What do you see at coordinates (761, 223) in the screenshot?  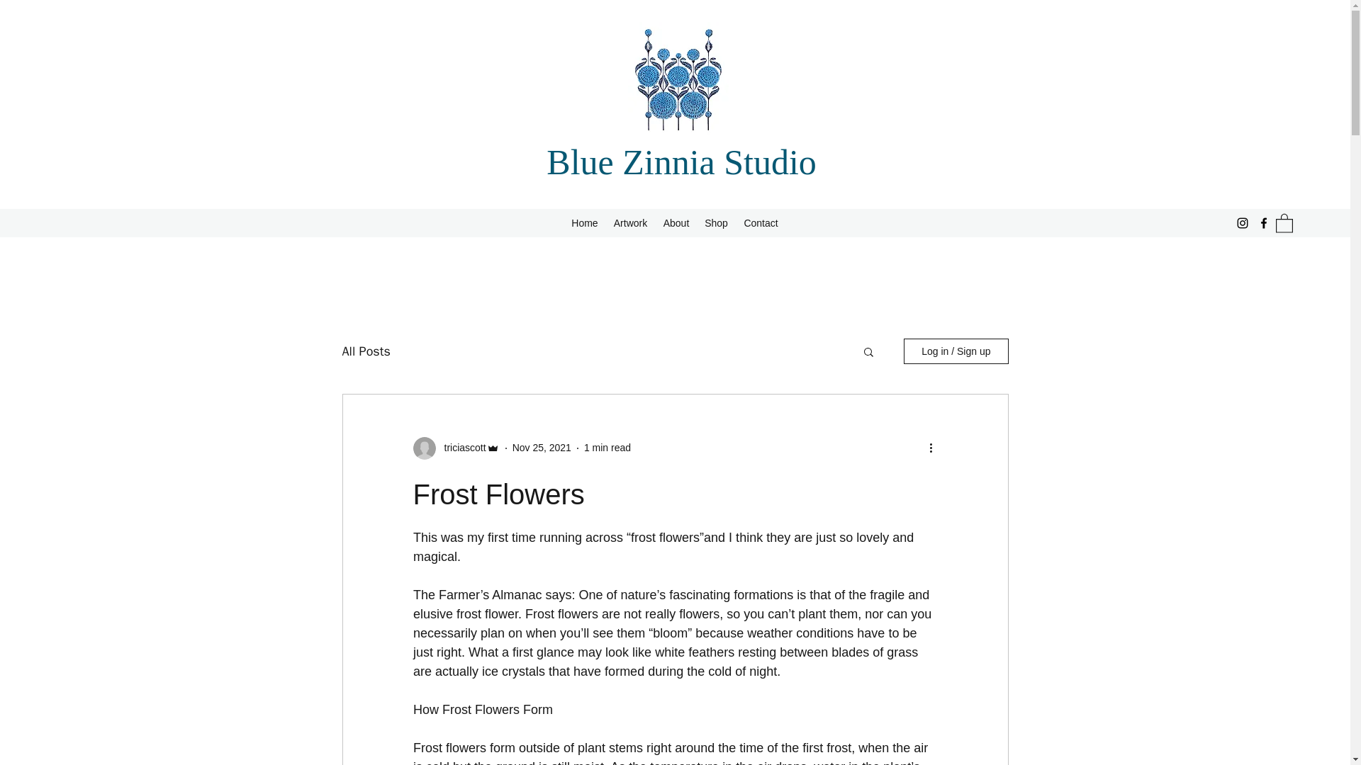 I see `Contact` at bounding box center [761, 223].